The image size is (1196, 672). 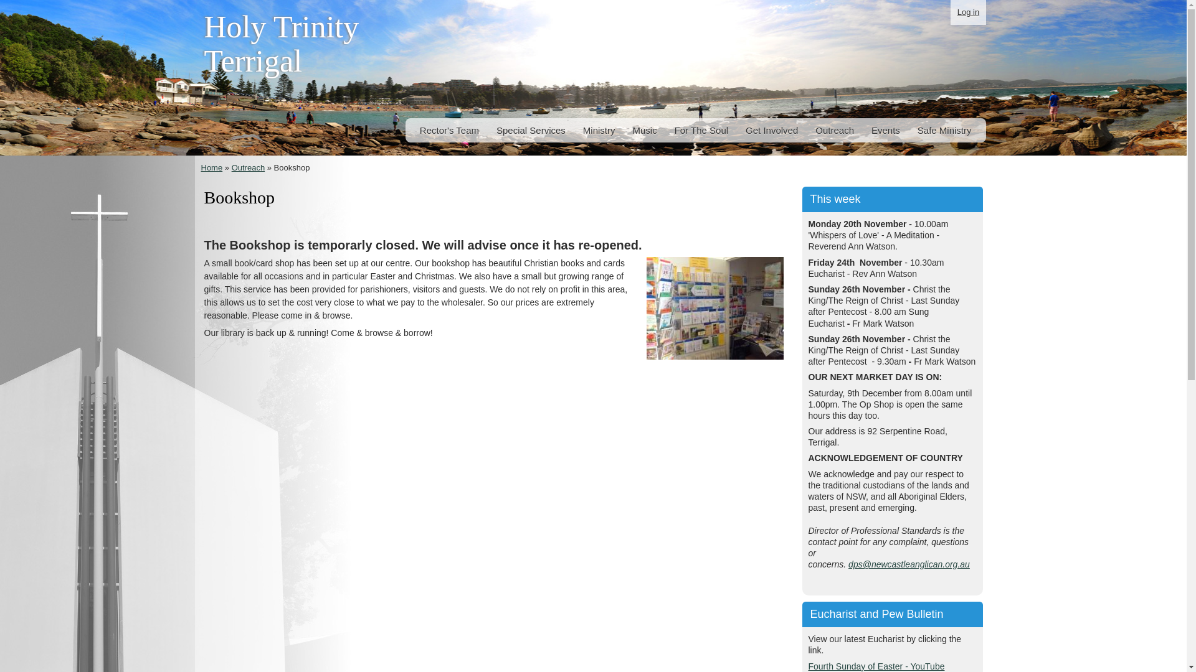 I want to click on Holy Trinity Terrigal, so click(x=282, y=49).